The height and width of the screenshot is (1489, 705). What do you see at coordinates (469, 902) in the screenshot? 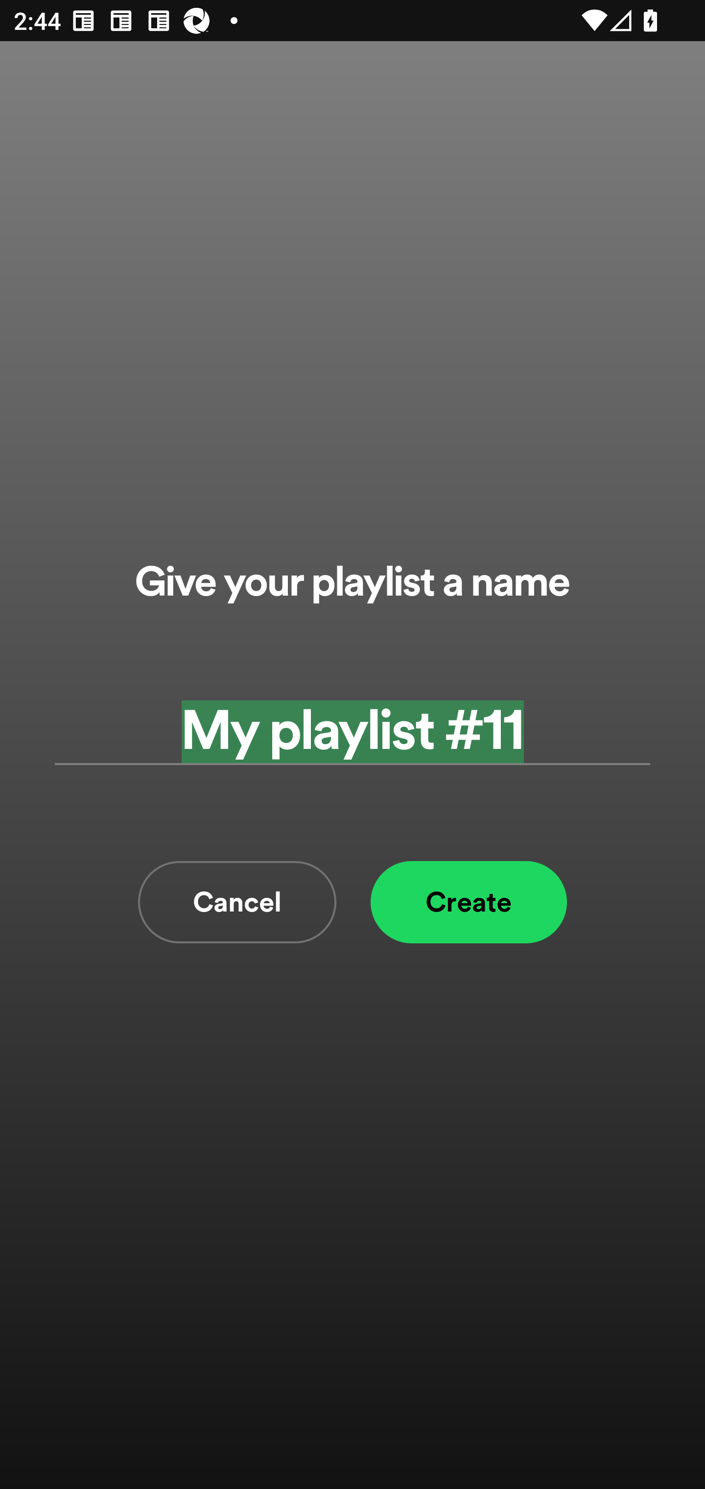
I see `Create` at bounding box center [469, 902].